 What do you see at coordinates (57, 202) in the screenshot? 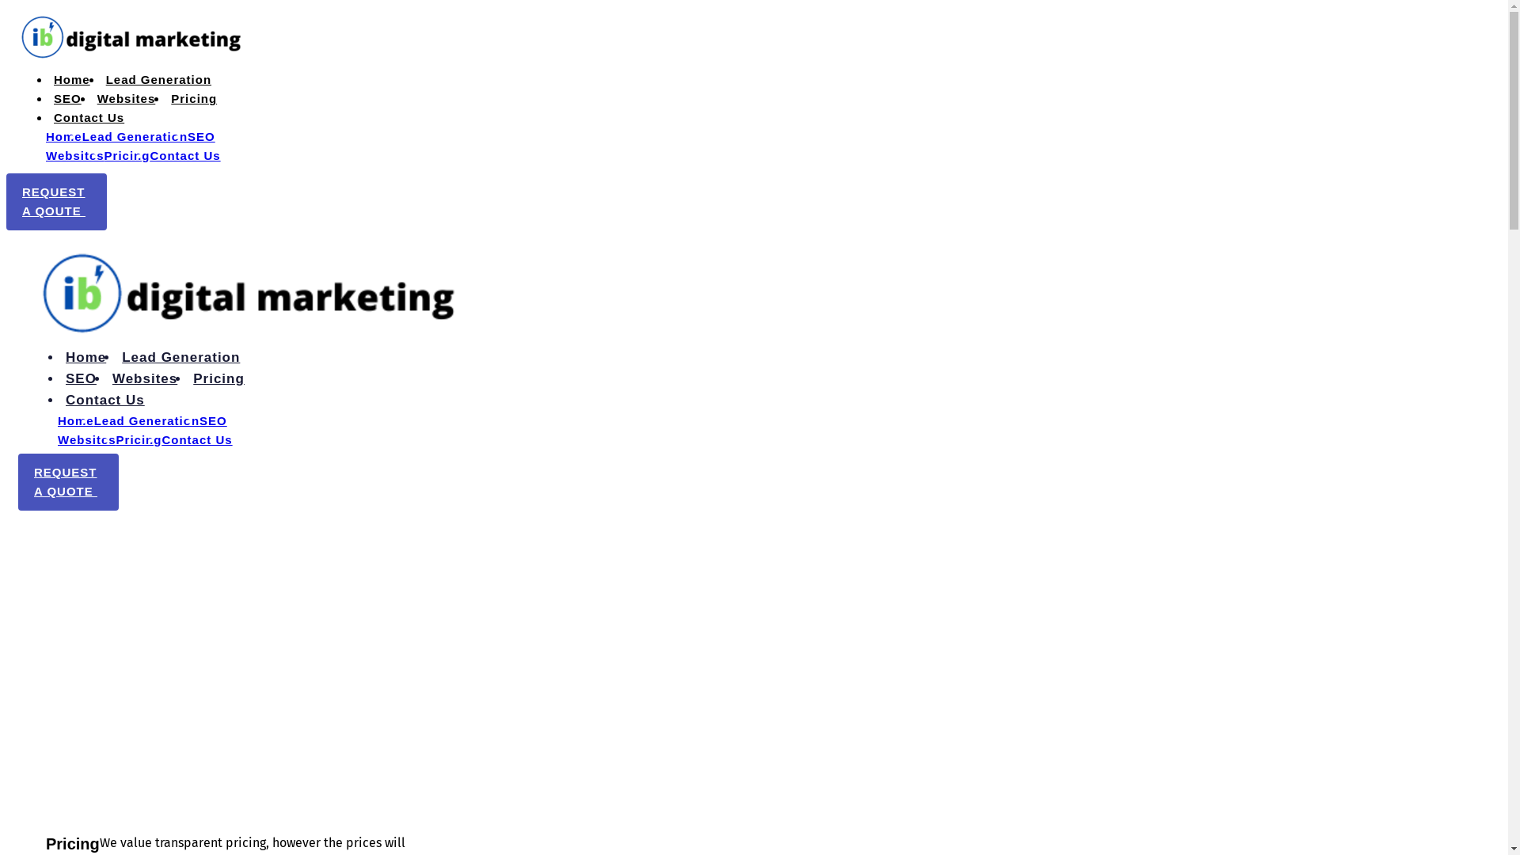
I see `REQUEST A QOUTE ` at bounding box center [57, 202].